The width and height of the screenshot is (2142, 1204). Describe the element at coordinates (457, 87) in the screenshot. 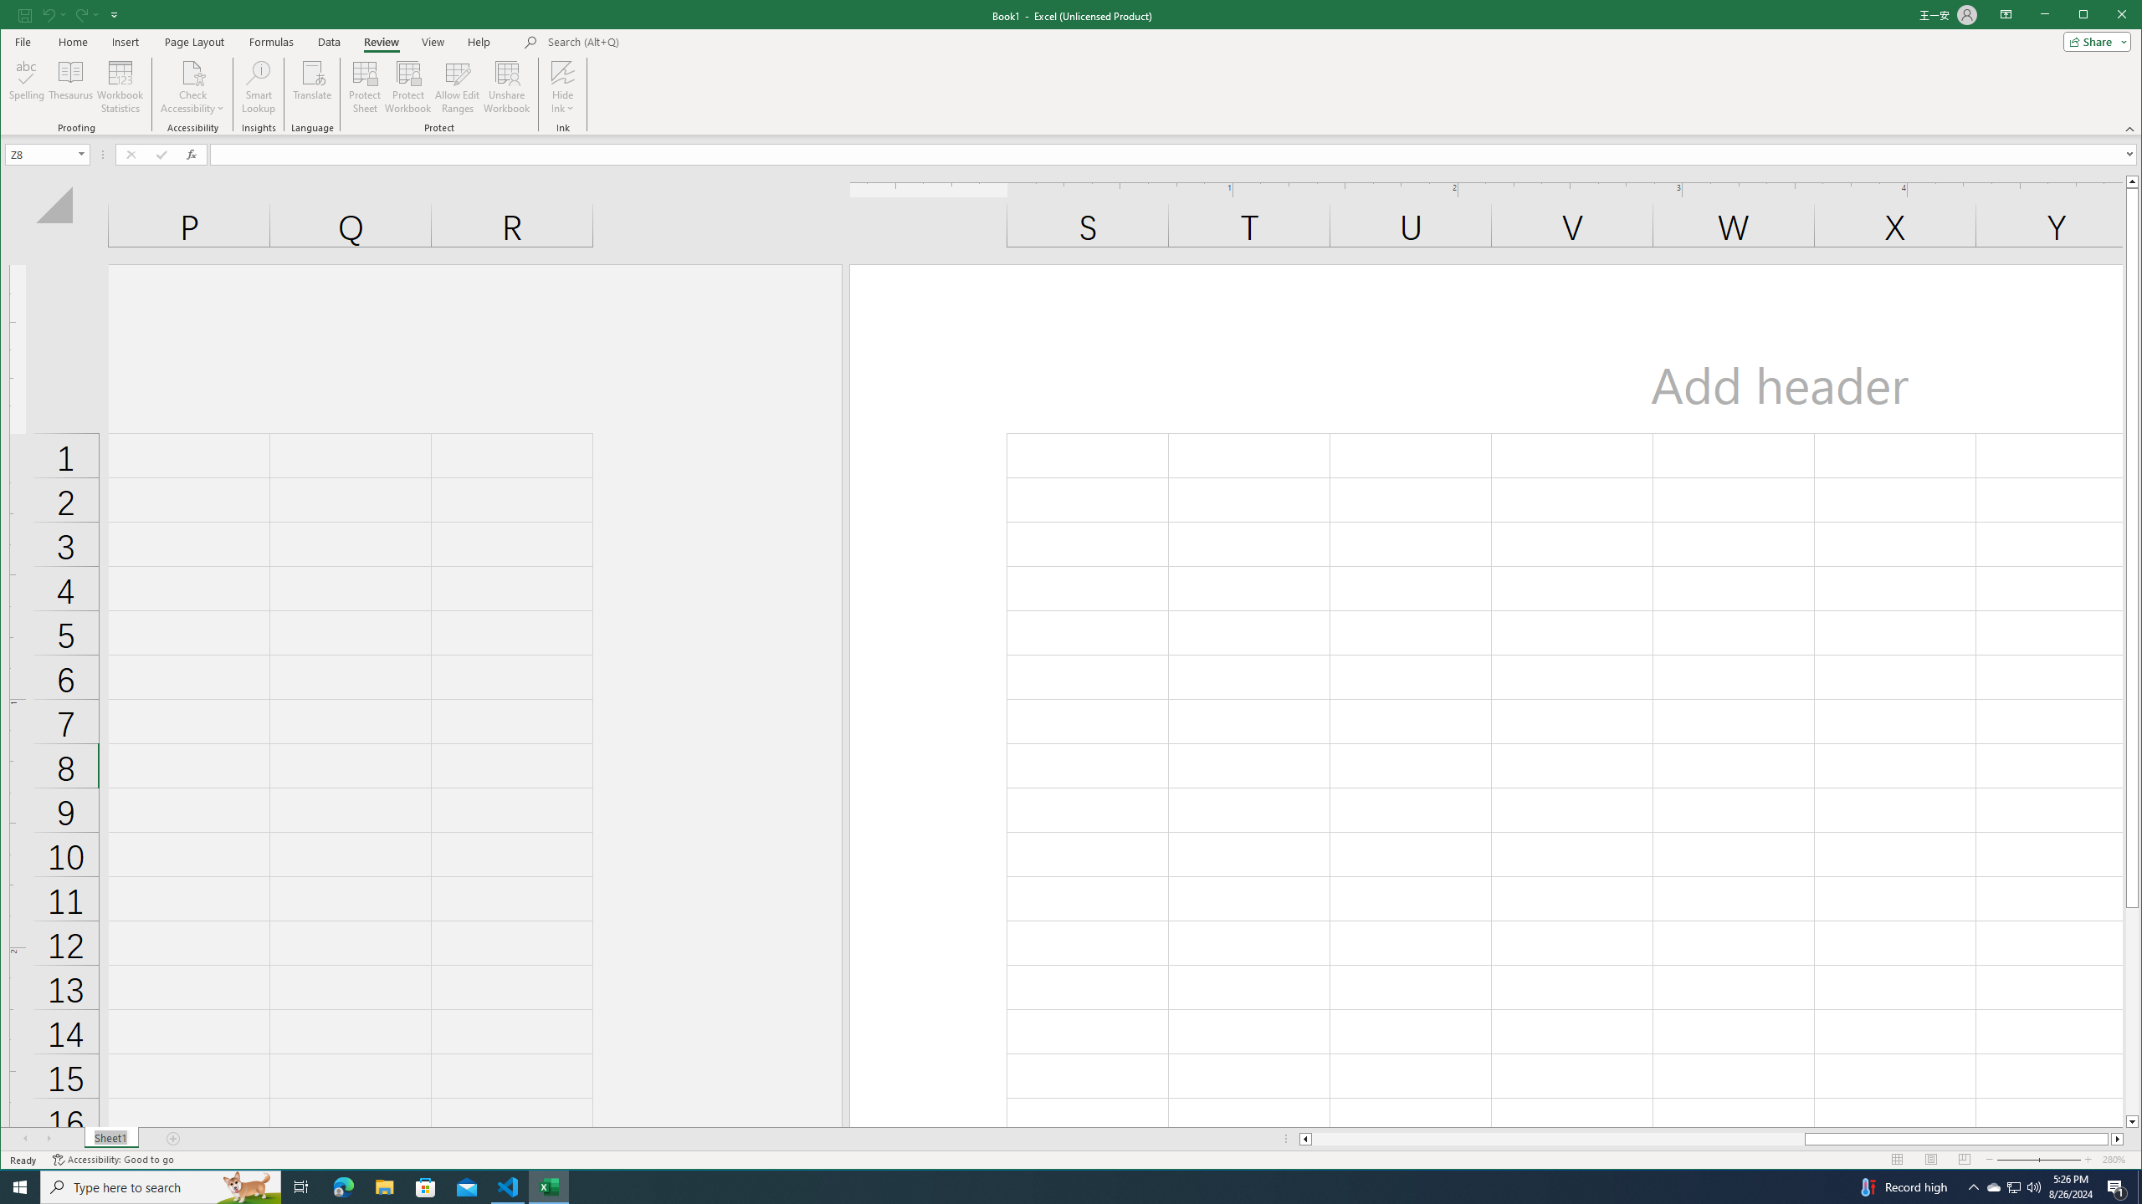

I see `Allow Edit Ranges` at that location.